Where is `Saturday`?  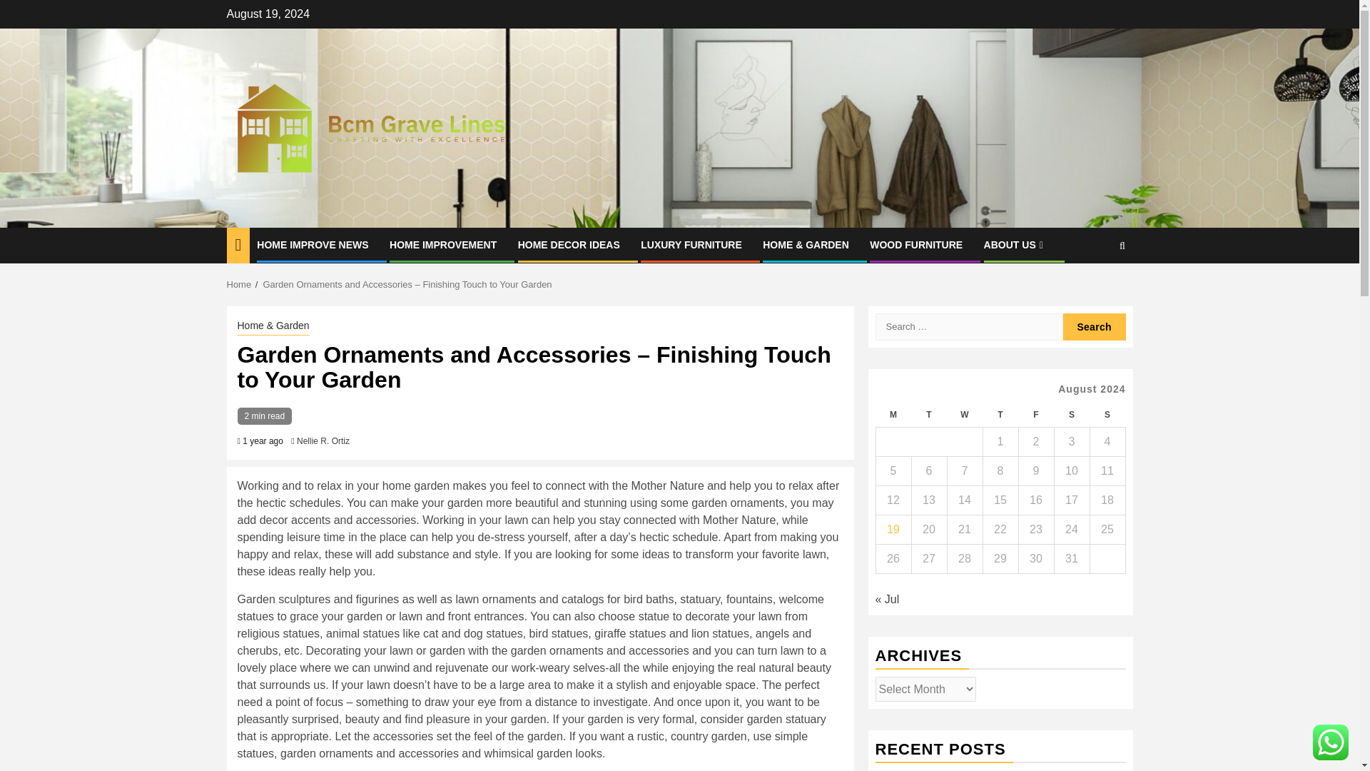 Saturday is located at coordinates (1071, 415).